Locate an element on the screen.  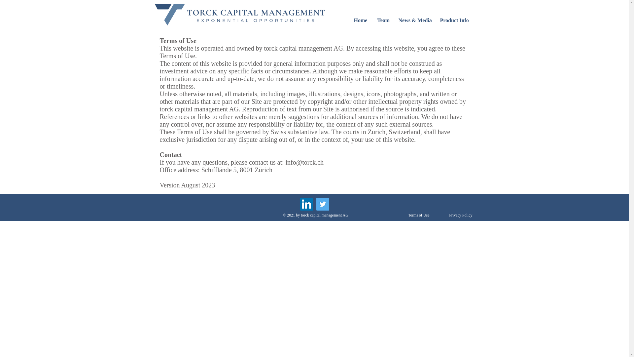
Product Info is located at coordinates (454, 20).